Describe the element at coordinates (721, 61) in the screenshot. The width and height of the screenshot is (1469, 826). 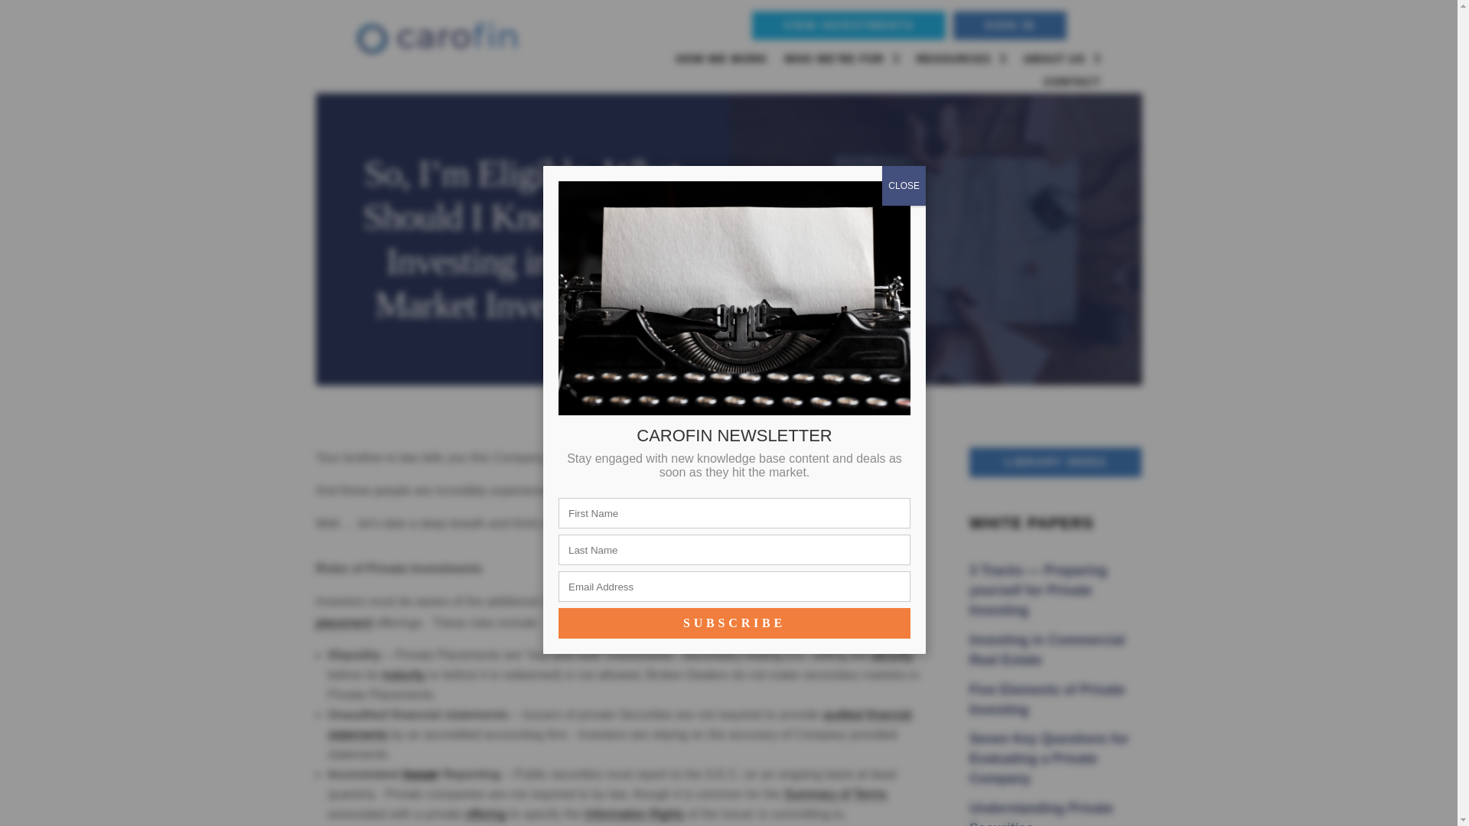
I see `HOW WE WORK` at that location.